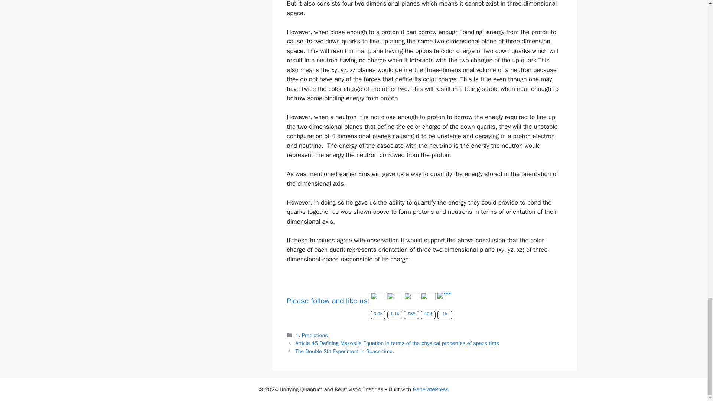 This screenshot has height=401, width=713. What do you see at coordinates (445, 296) in the screenshot?
I see `Reddit` at bounding box center [445, 296].